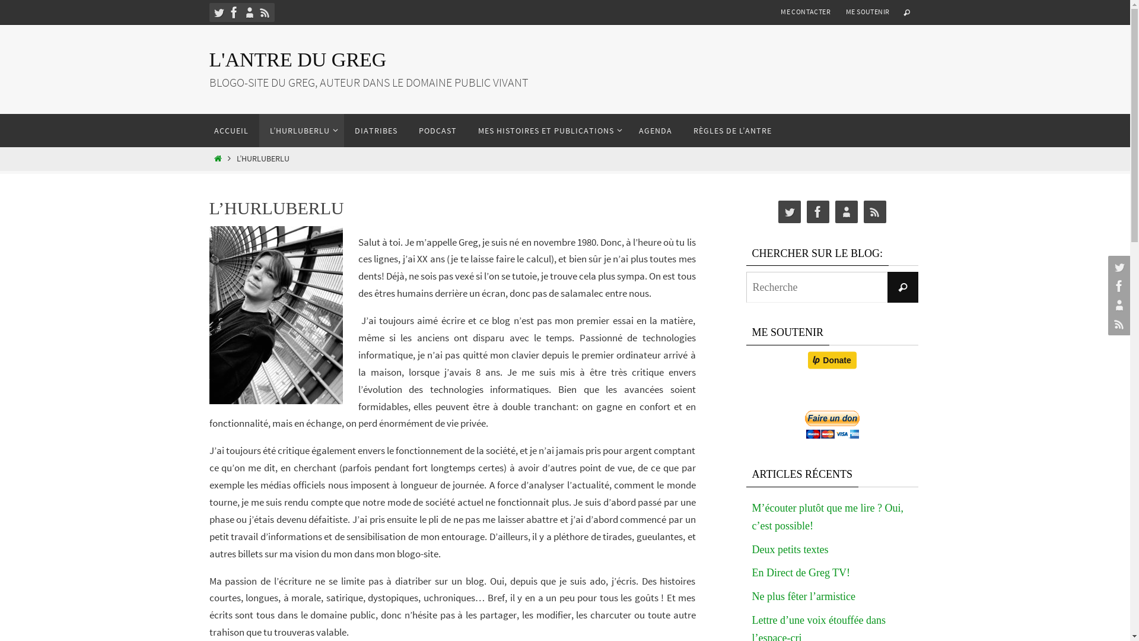 This screenshot has width=1139, height=641. Describe the element at coordinates (249, 12) in the screenshot. I see `AboutMe` at that location.